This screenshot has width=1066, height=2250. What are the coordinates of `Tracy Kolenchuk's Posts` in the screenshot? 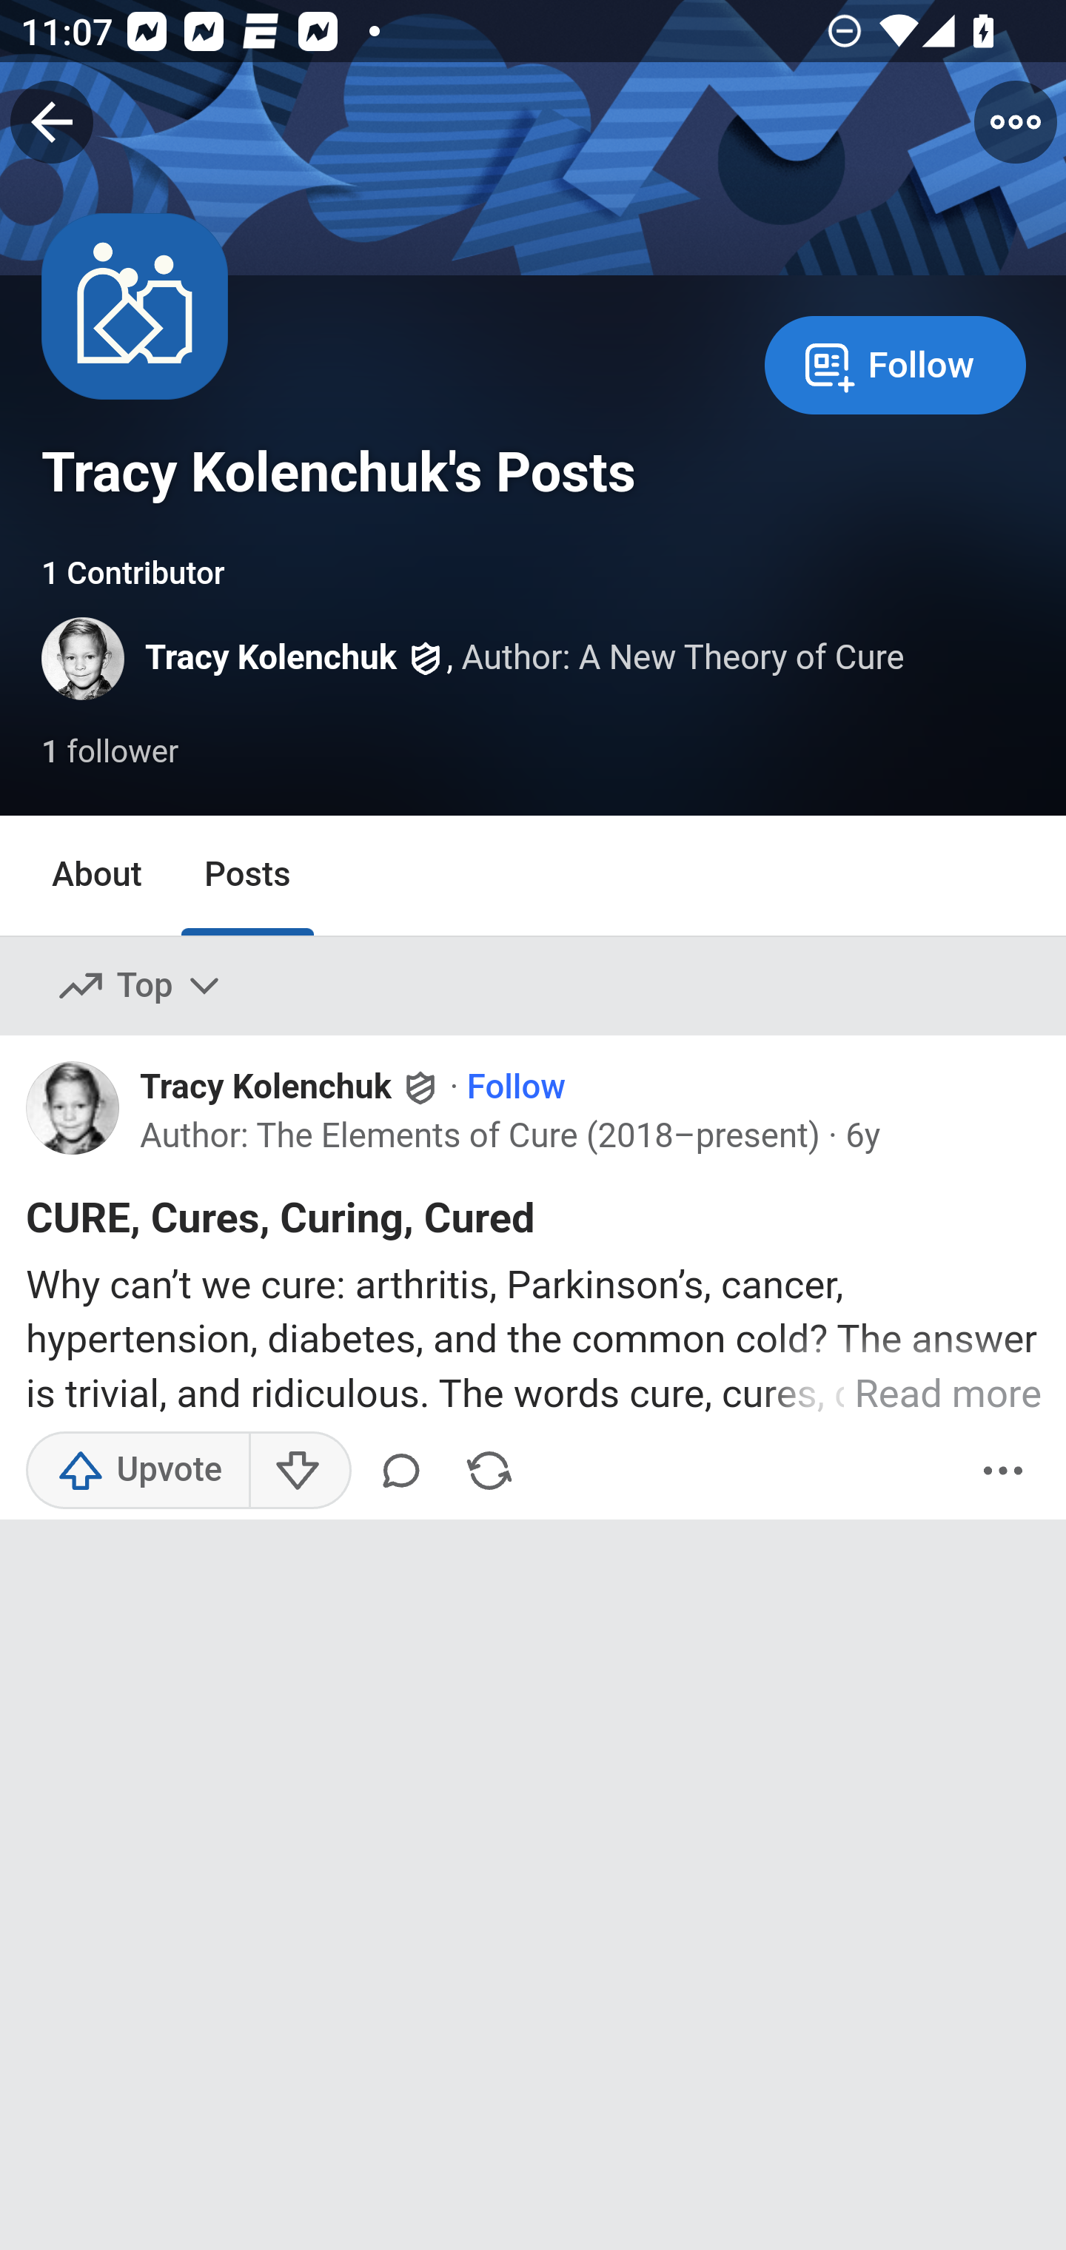 It's located at (339, 472).